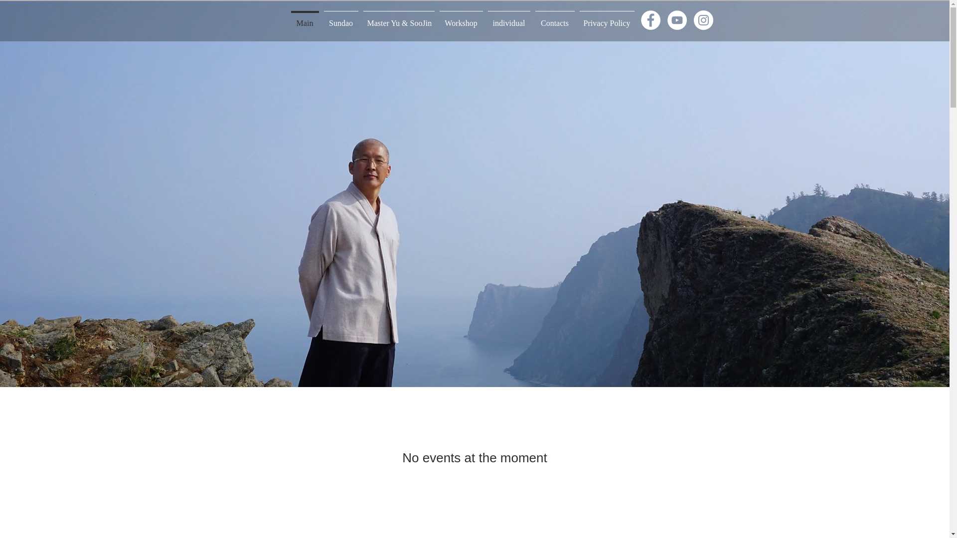  What do you see at coordinates (461, 19) in the screenshot?
I see `Workshop` at bounding box center [461, 19].